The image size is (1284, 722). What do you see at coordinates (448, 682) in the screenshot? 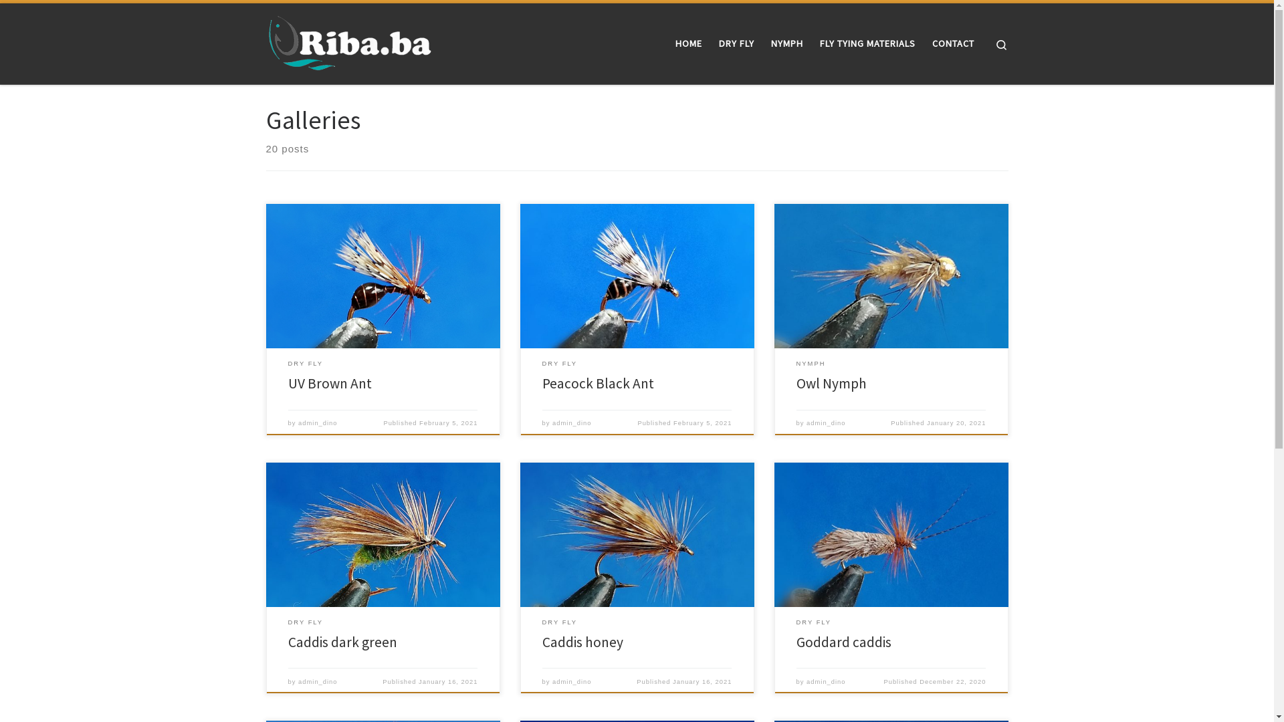
I see `January 16, 2021` at bounding box center [448, 682].